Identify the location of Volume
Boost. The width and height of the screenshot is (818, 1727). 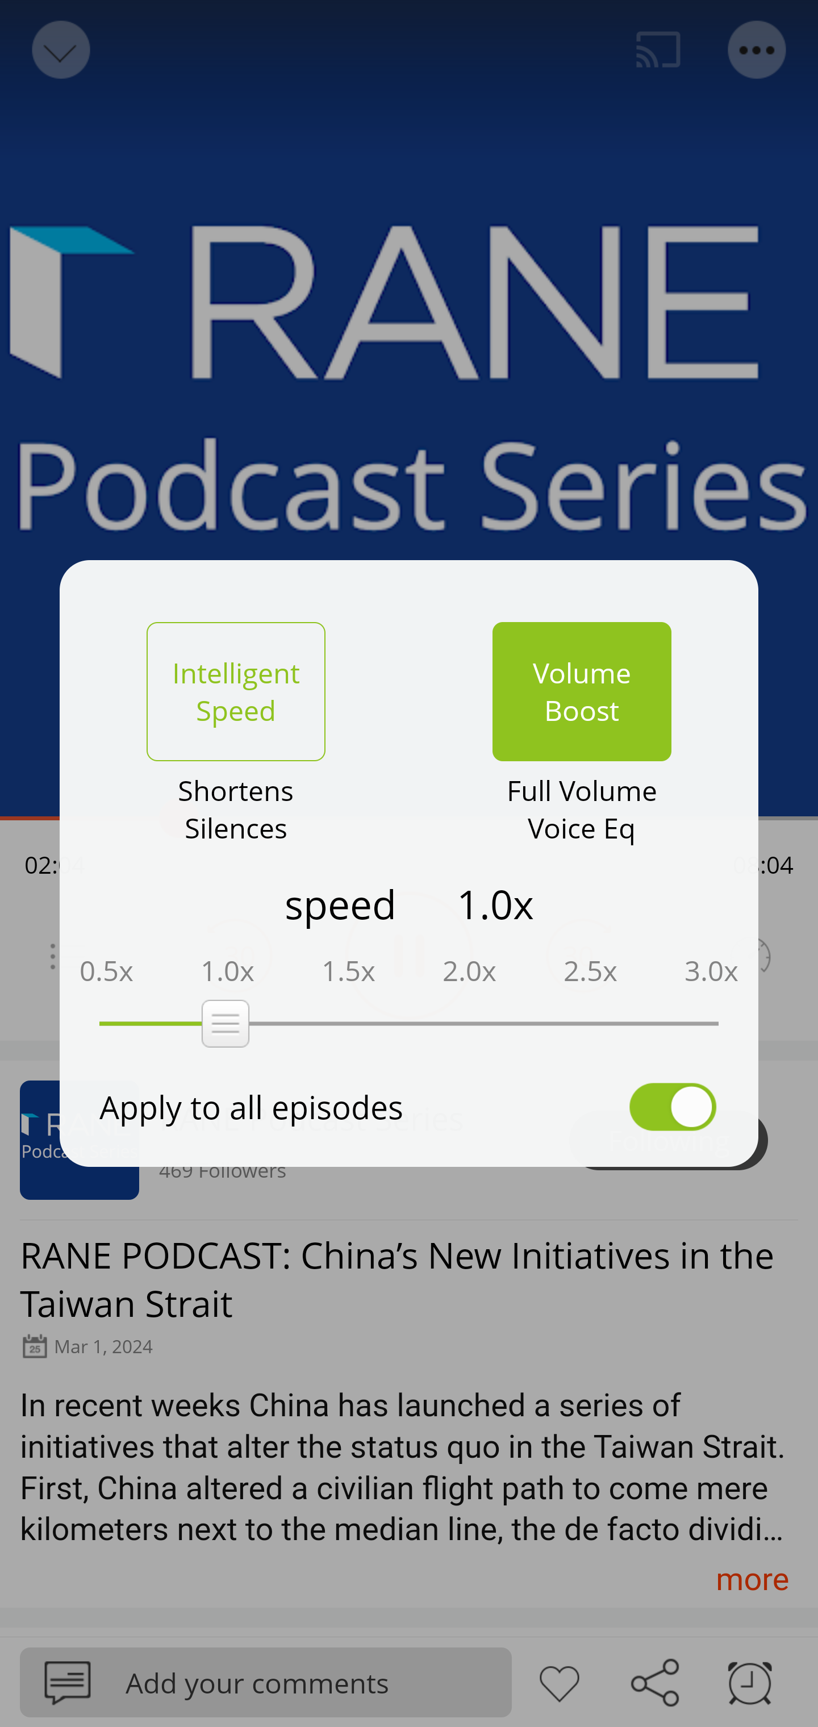
(582, 691).